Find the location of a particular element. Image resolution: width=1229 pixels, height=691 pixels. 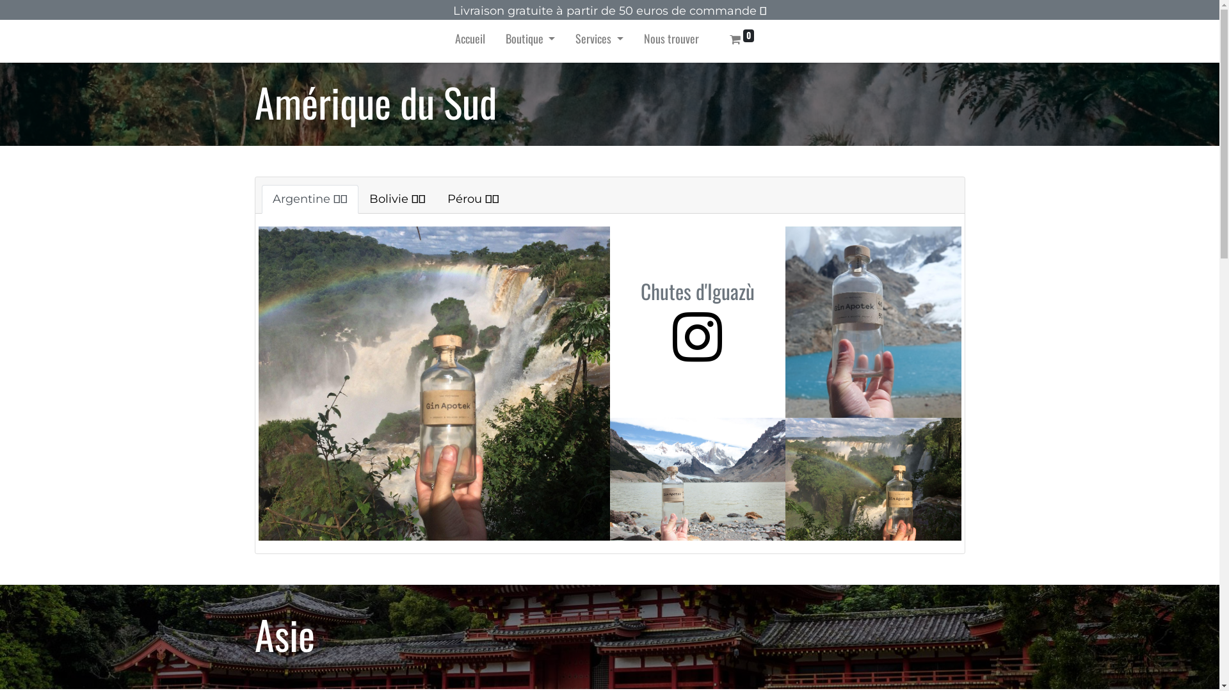

Nous trouver is located at coordinates (671, 41).